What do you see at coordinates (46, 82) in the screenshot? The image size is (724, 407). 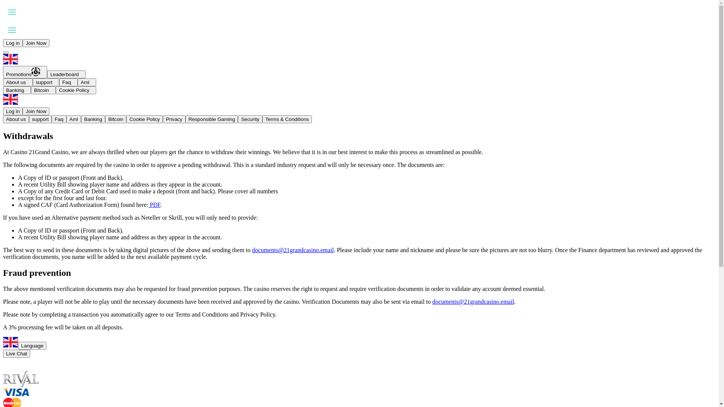 I see `support` at bounding box center [46, 82].